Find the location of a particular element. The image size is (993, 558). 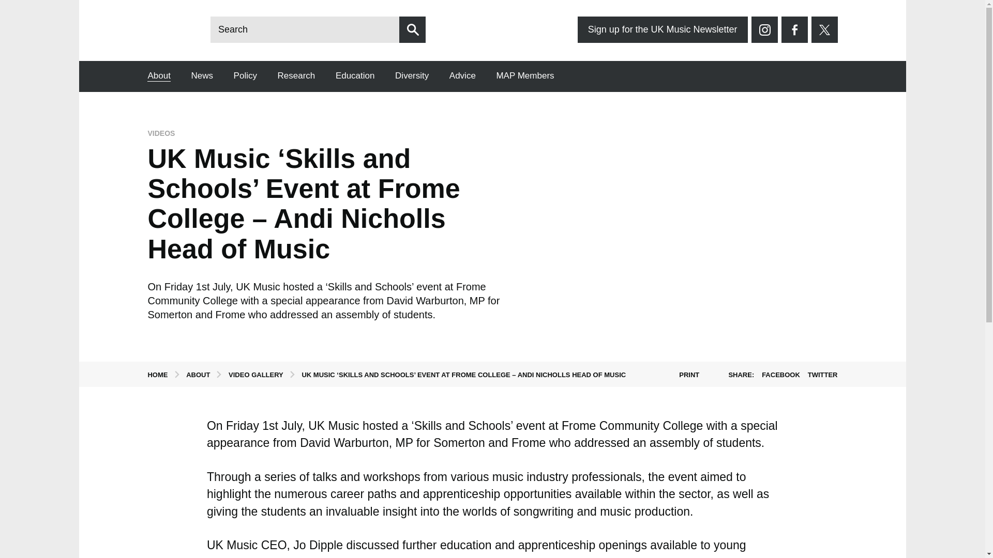

News is located at coordinates (202, 76).